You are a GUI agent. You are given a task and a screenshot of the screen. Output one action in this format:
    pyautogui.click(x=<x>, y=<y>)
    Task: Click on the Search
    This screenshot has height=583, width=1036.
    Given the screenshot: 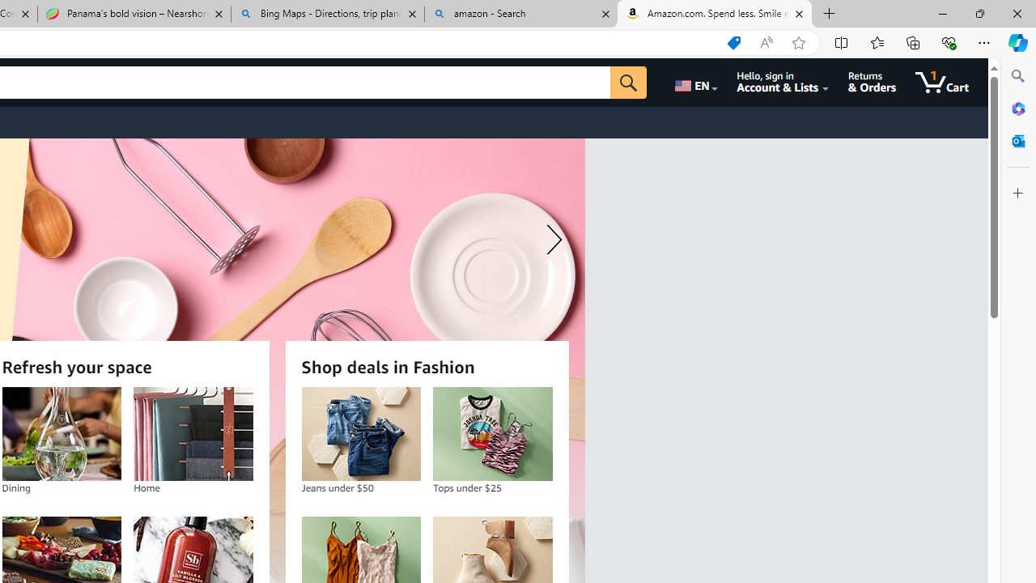 What is the action you would take?
    pyautogui.click(x=1018, y=76)
    